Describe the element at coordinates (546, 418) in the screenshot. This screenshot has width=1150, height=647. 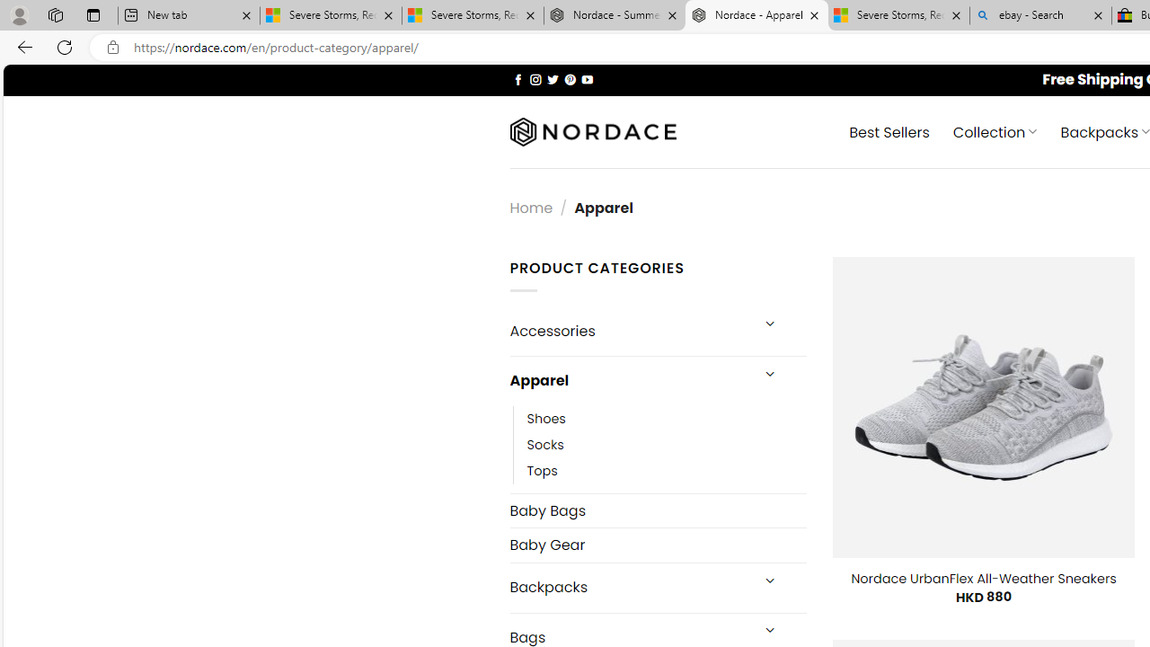
I see `Shoes` at that location.